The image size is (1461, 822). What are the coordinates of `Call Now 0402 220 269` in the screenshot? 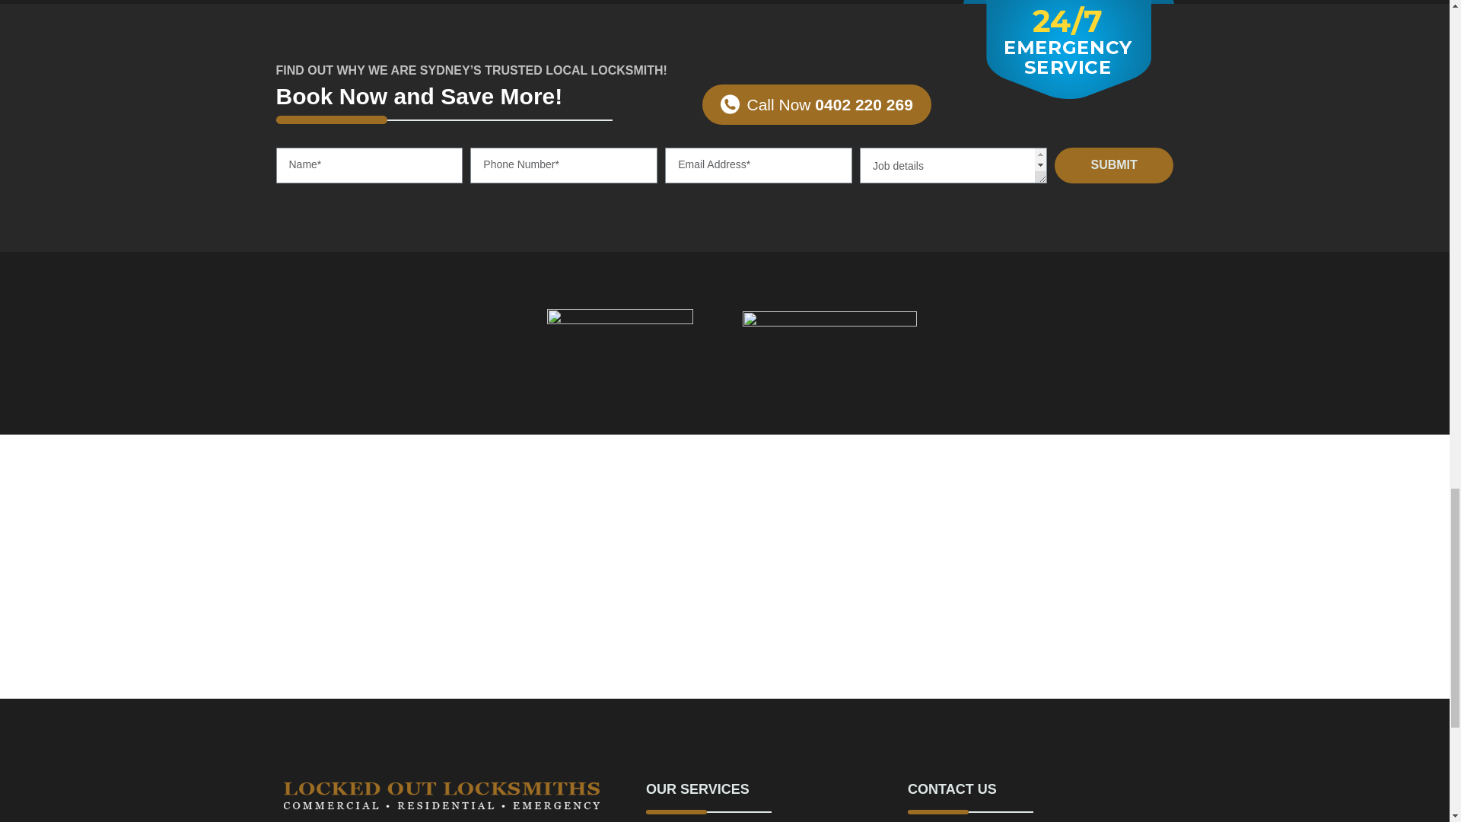 It's located at (816, 105).